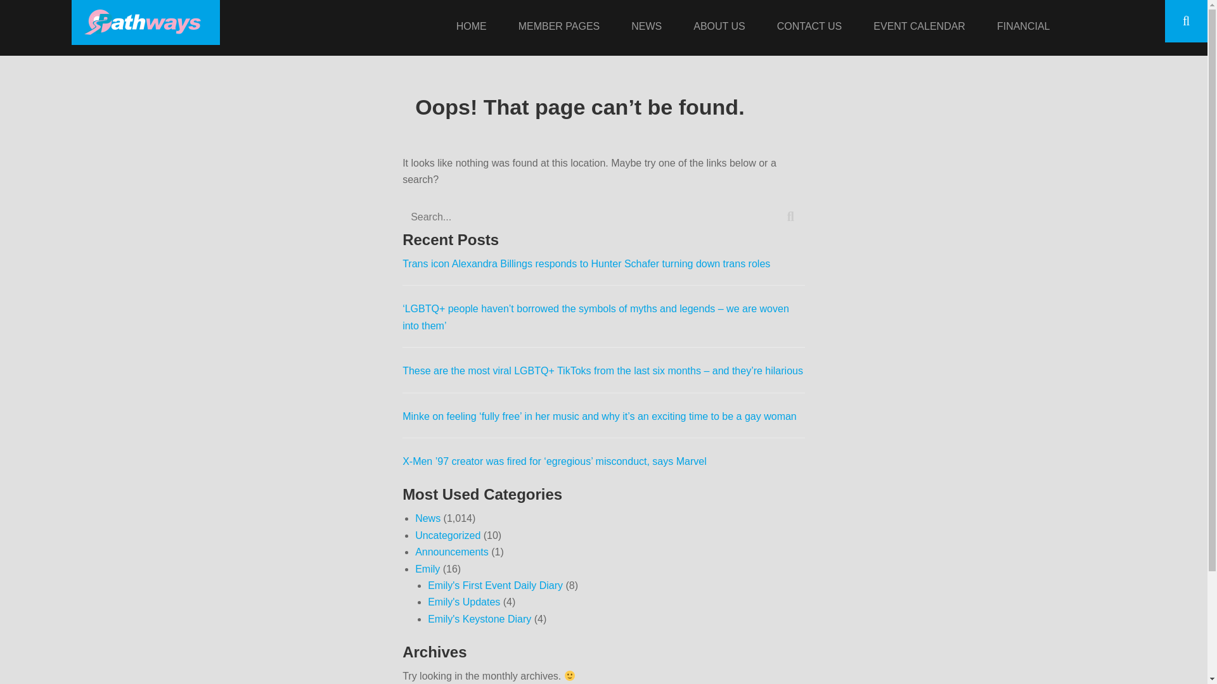  I want to click on EVENT CALENDAR, so click(919, 28).